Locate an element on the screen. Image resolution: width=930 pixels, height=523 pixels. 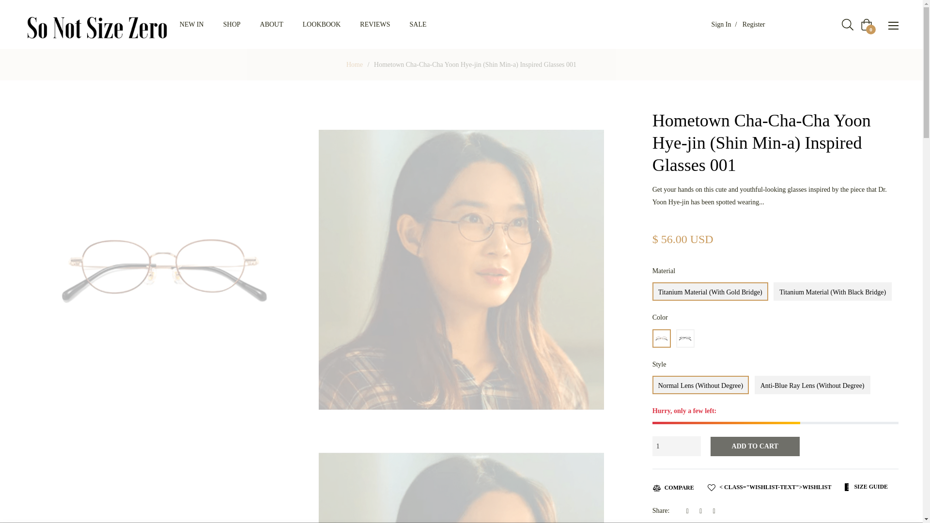
Share on Facebook is located at coordinates (690, 510).